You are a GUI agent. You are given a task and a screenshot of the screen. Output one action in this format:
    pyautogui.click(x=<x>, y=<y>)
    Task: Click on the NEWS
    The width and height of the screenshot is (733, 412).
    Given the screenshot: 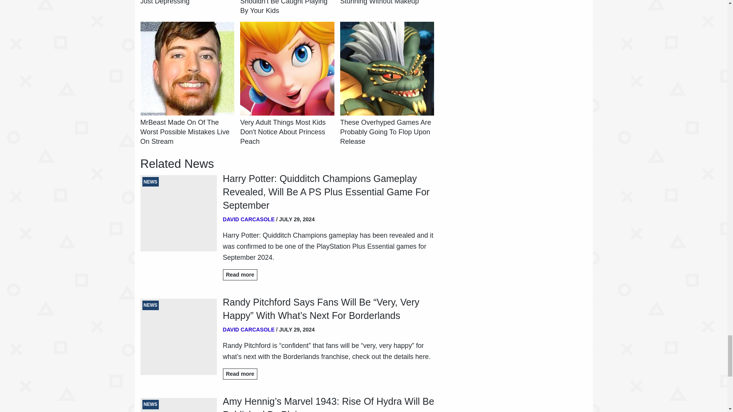 What is the action you would take?
    pyautogui.click(x=179, y=213)
    